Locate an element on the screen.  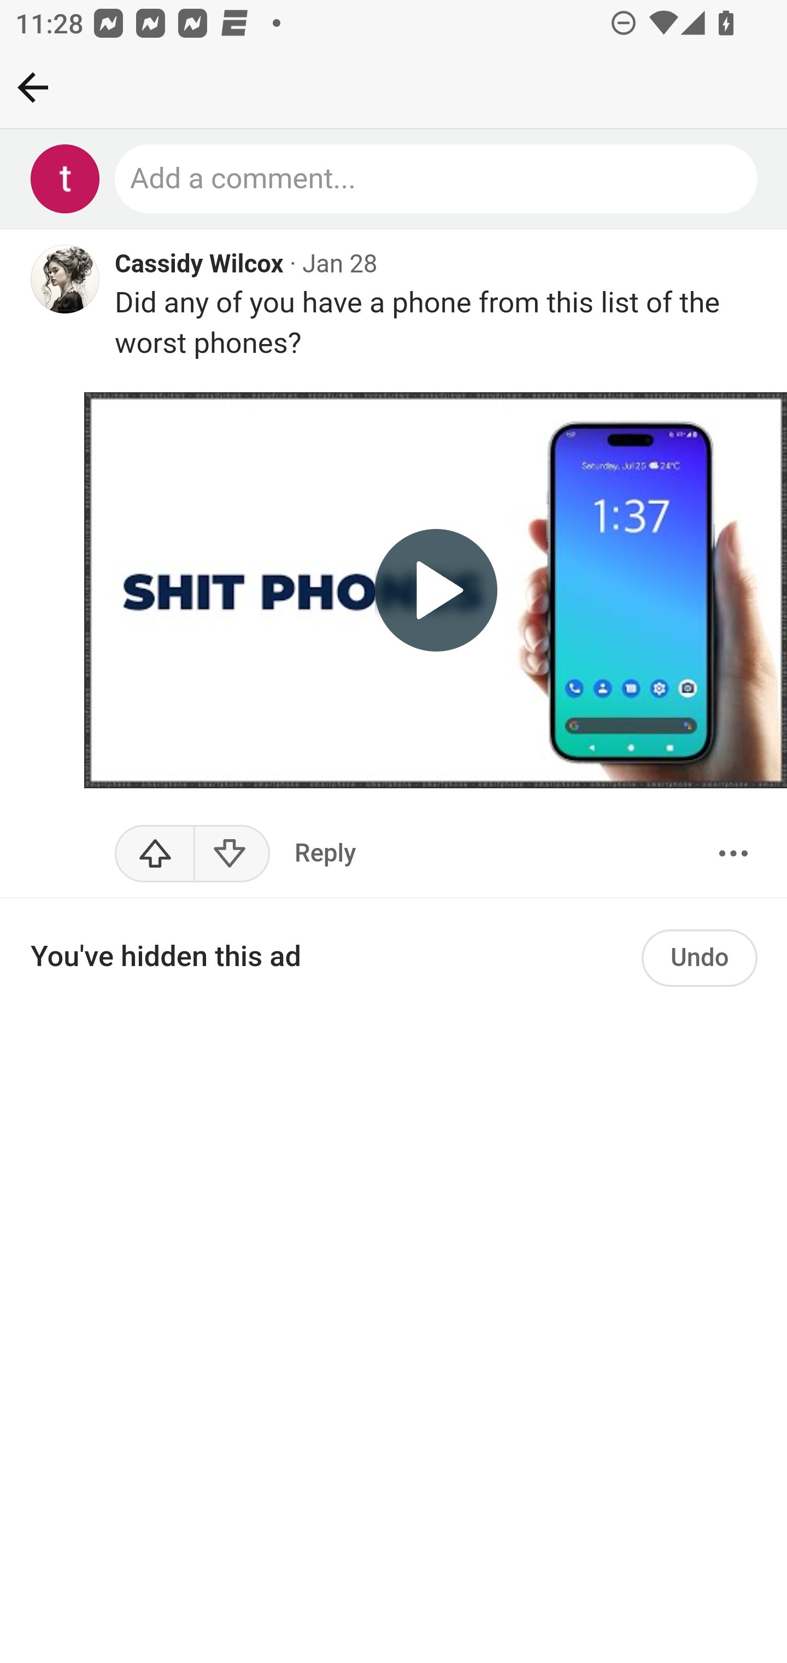
Profile photo for Test Appium is located at coordinates (66, 179).